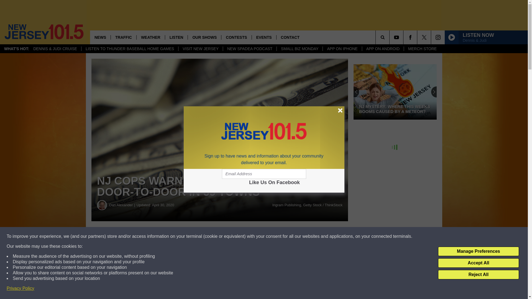 This screenshot has height=299, width=532. I want to click on SMALL BIZ MONDAY, so click(299, 49).